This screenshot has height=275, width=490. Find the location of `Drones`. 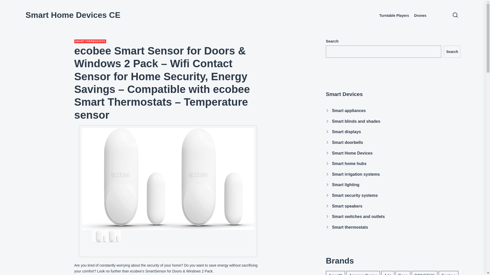

Drones is located at coordinates (420, 16).